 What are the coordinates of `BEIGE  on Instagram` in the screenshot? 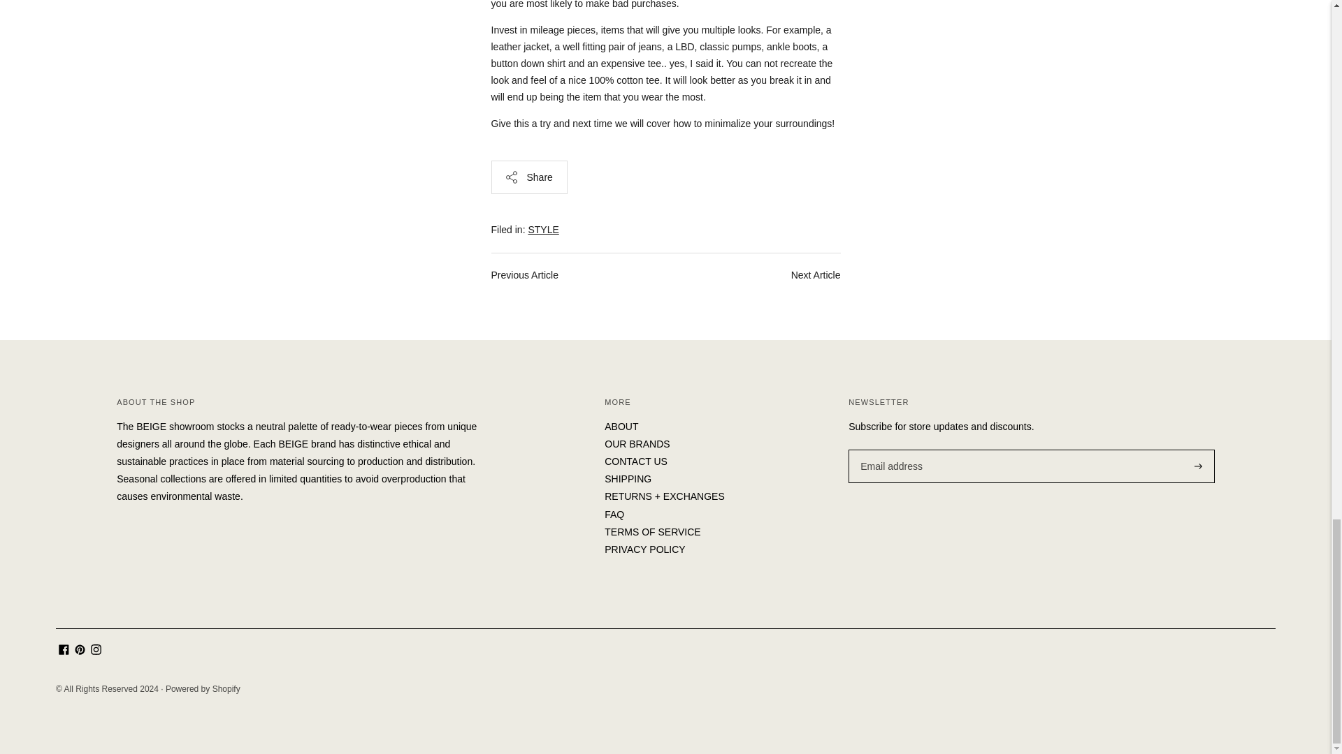 It's located at (96, 651).